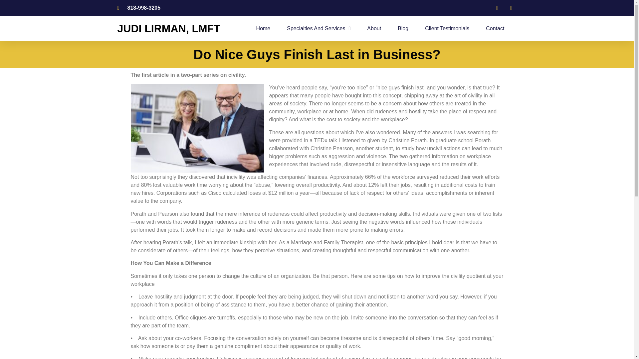  Describe the element at coordinates (374, 29) in the screenshot. I see `About` at that location.